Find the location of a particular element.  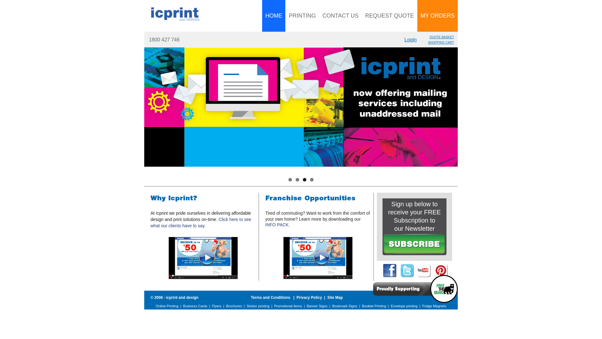

2 is located at coordinates (297, 180).